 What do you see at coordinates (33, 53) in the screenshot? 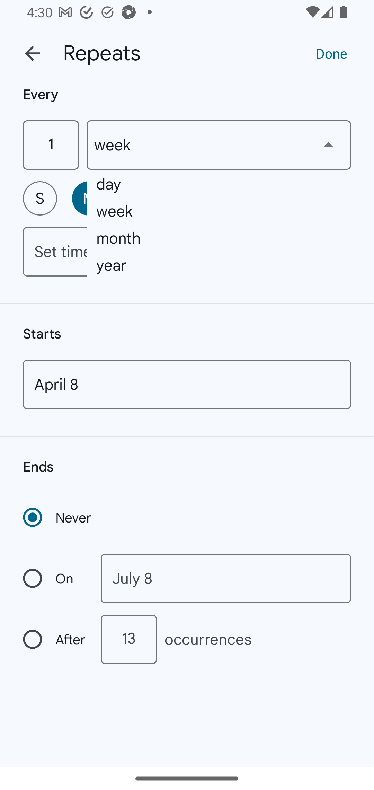
I see `Back` at bounding box center [33, 53].